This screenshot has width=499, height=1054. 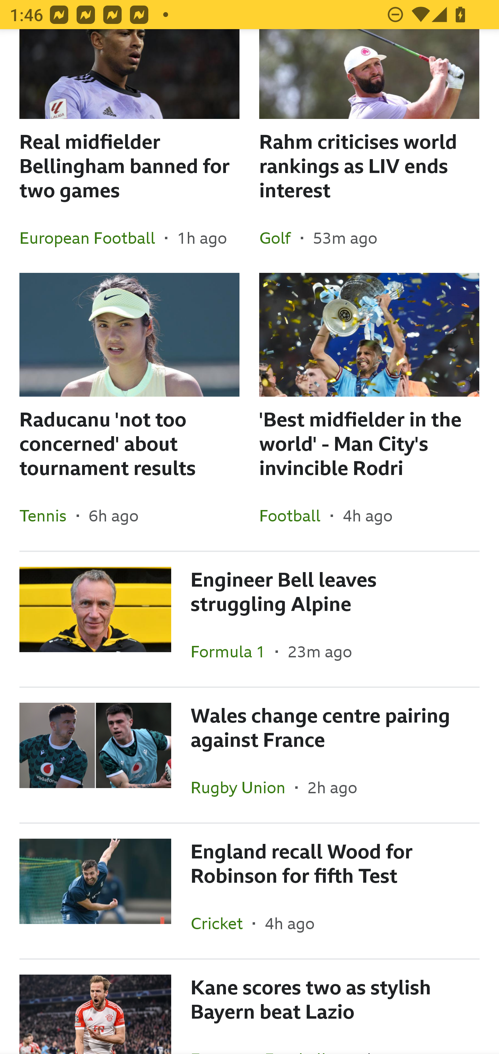 I want to click on Rugby Union In the section Rugby Union, so click(x=243, y=787).